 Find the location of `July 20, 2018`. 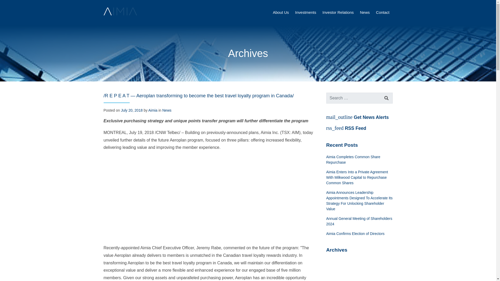

July 20, 2018 is located at coordinates (132, 110).